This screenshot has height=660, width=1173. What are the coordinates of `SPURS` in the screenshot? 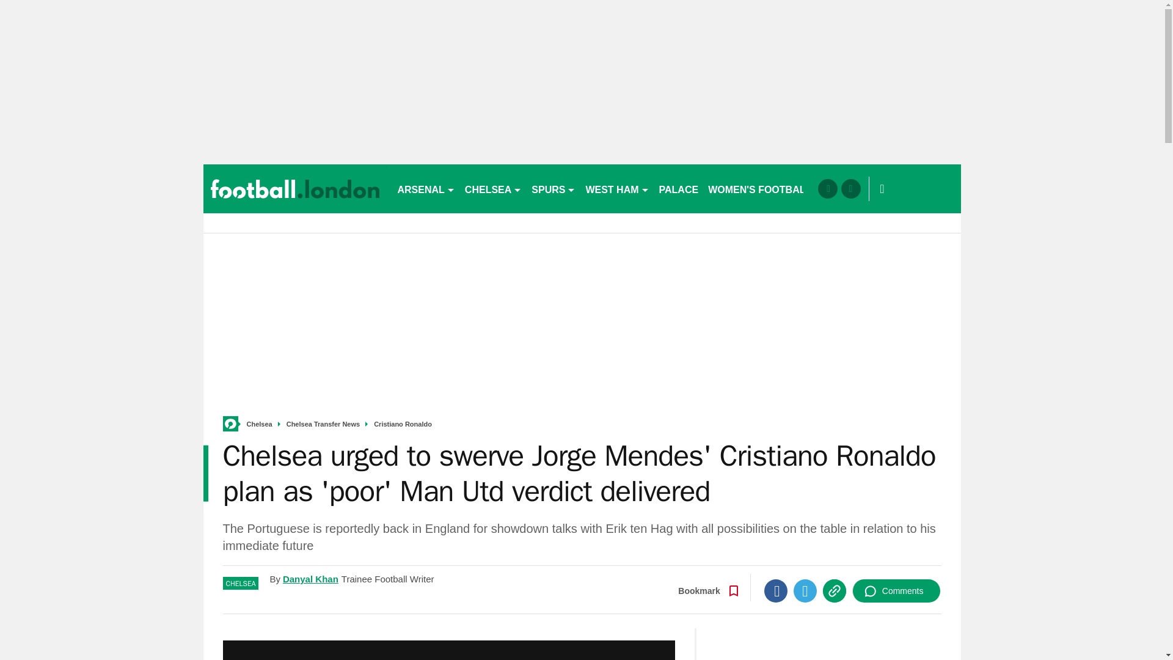 It's located at (554, 188).